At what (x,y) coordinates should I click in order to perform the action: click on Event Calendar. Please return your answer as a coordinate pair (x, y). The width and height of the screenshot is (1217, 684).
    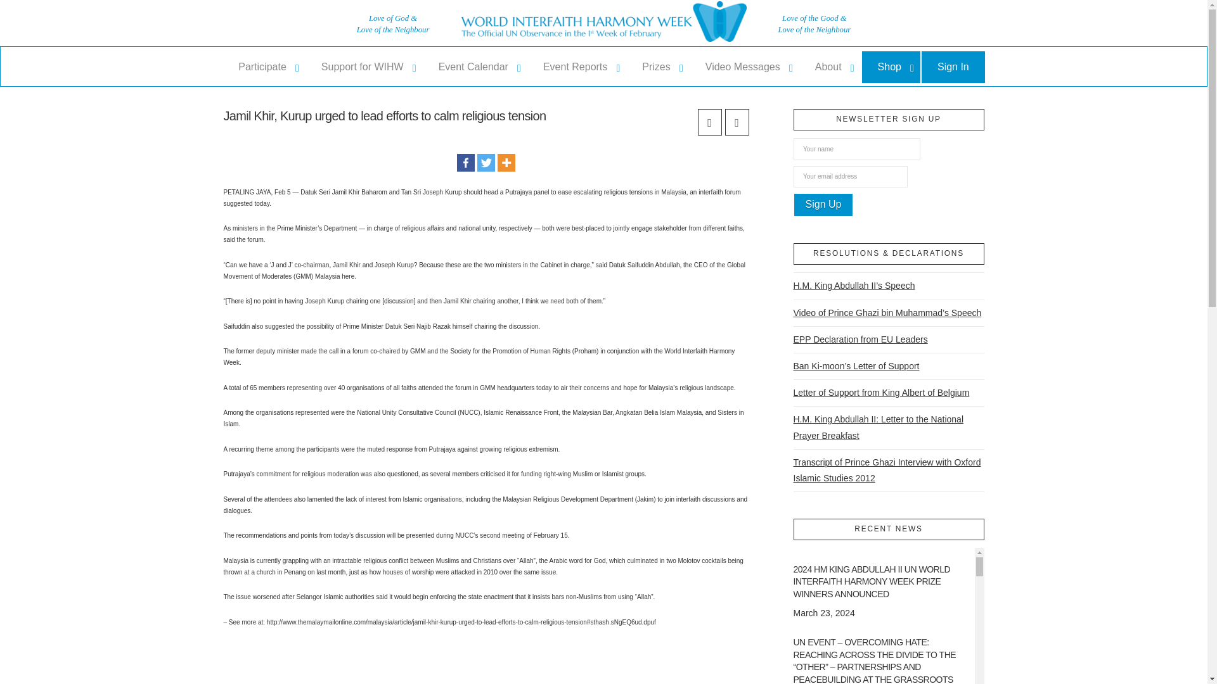
    Looking at the image, I should click on (474, 67).